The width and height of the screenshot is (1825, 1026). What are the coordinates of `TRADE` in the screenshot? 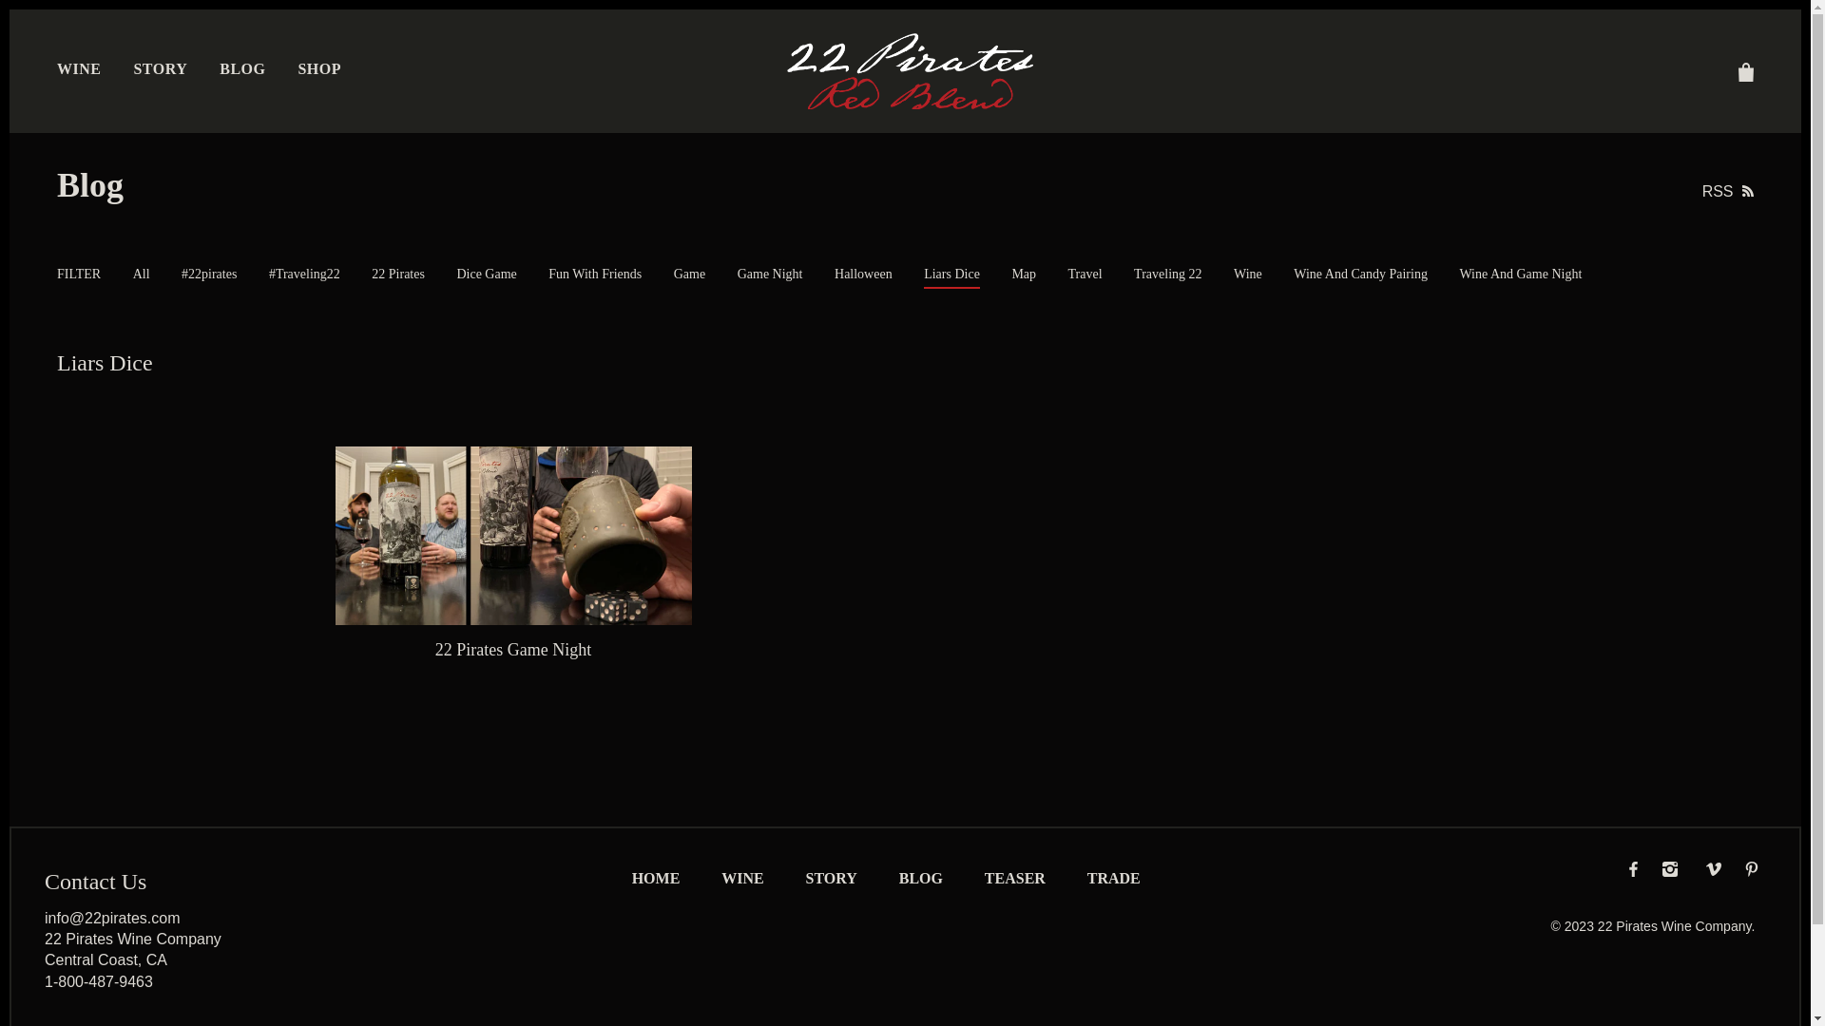 It's located at (1114, 878).